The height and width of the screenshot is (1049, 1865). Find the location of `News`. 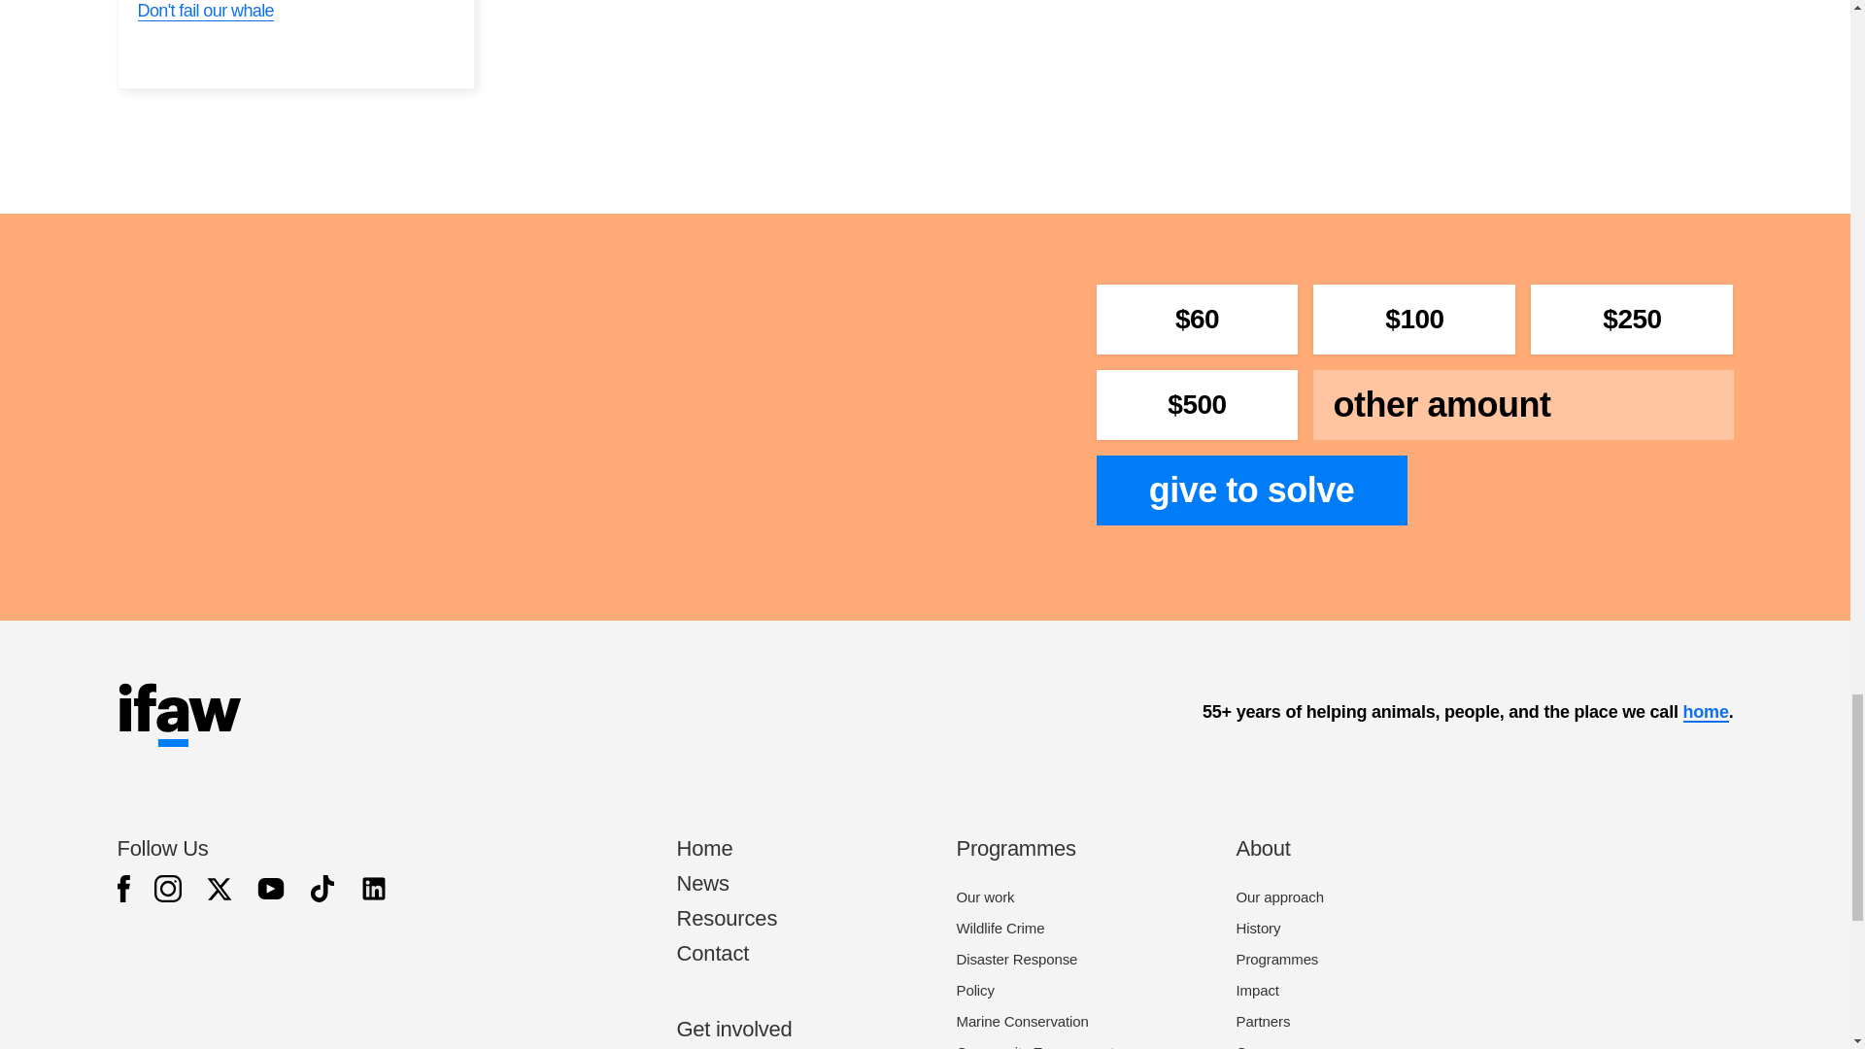

News is located at coordinates (701, 884).